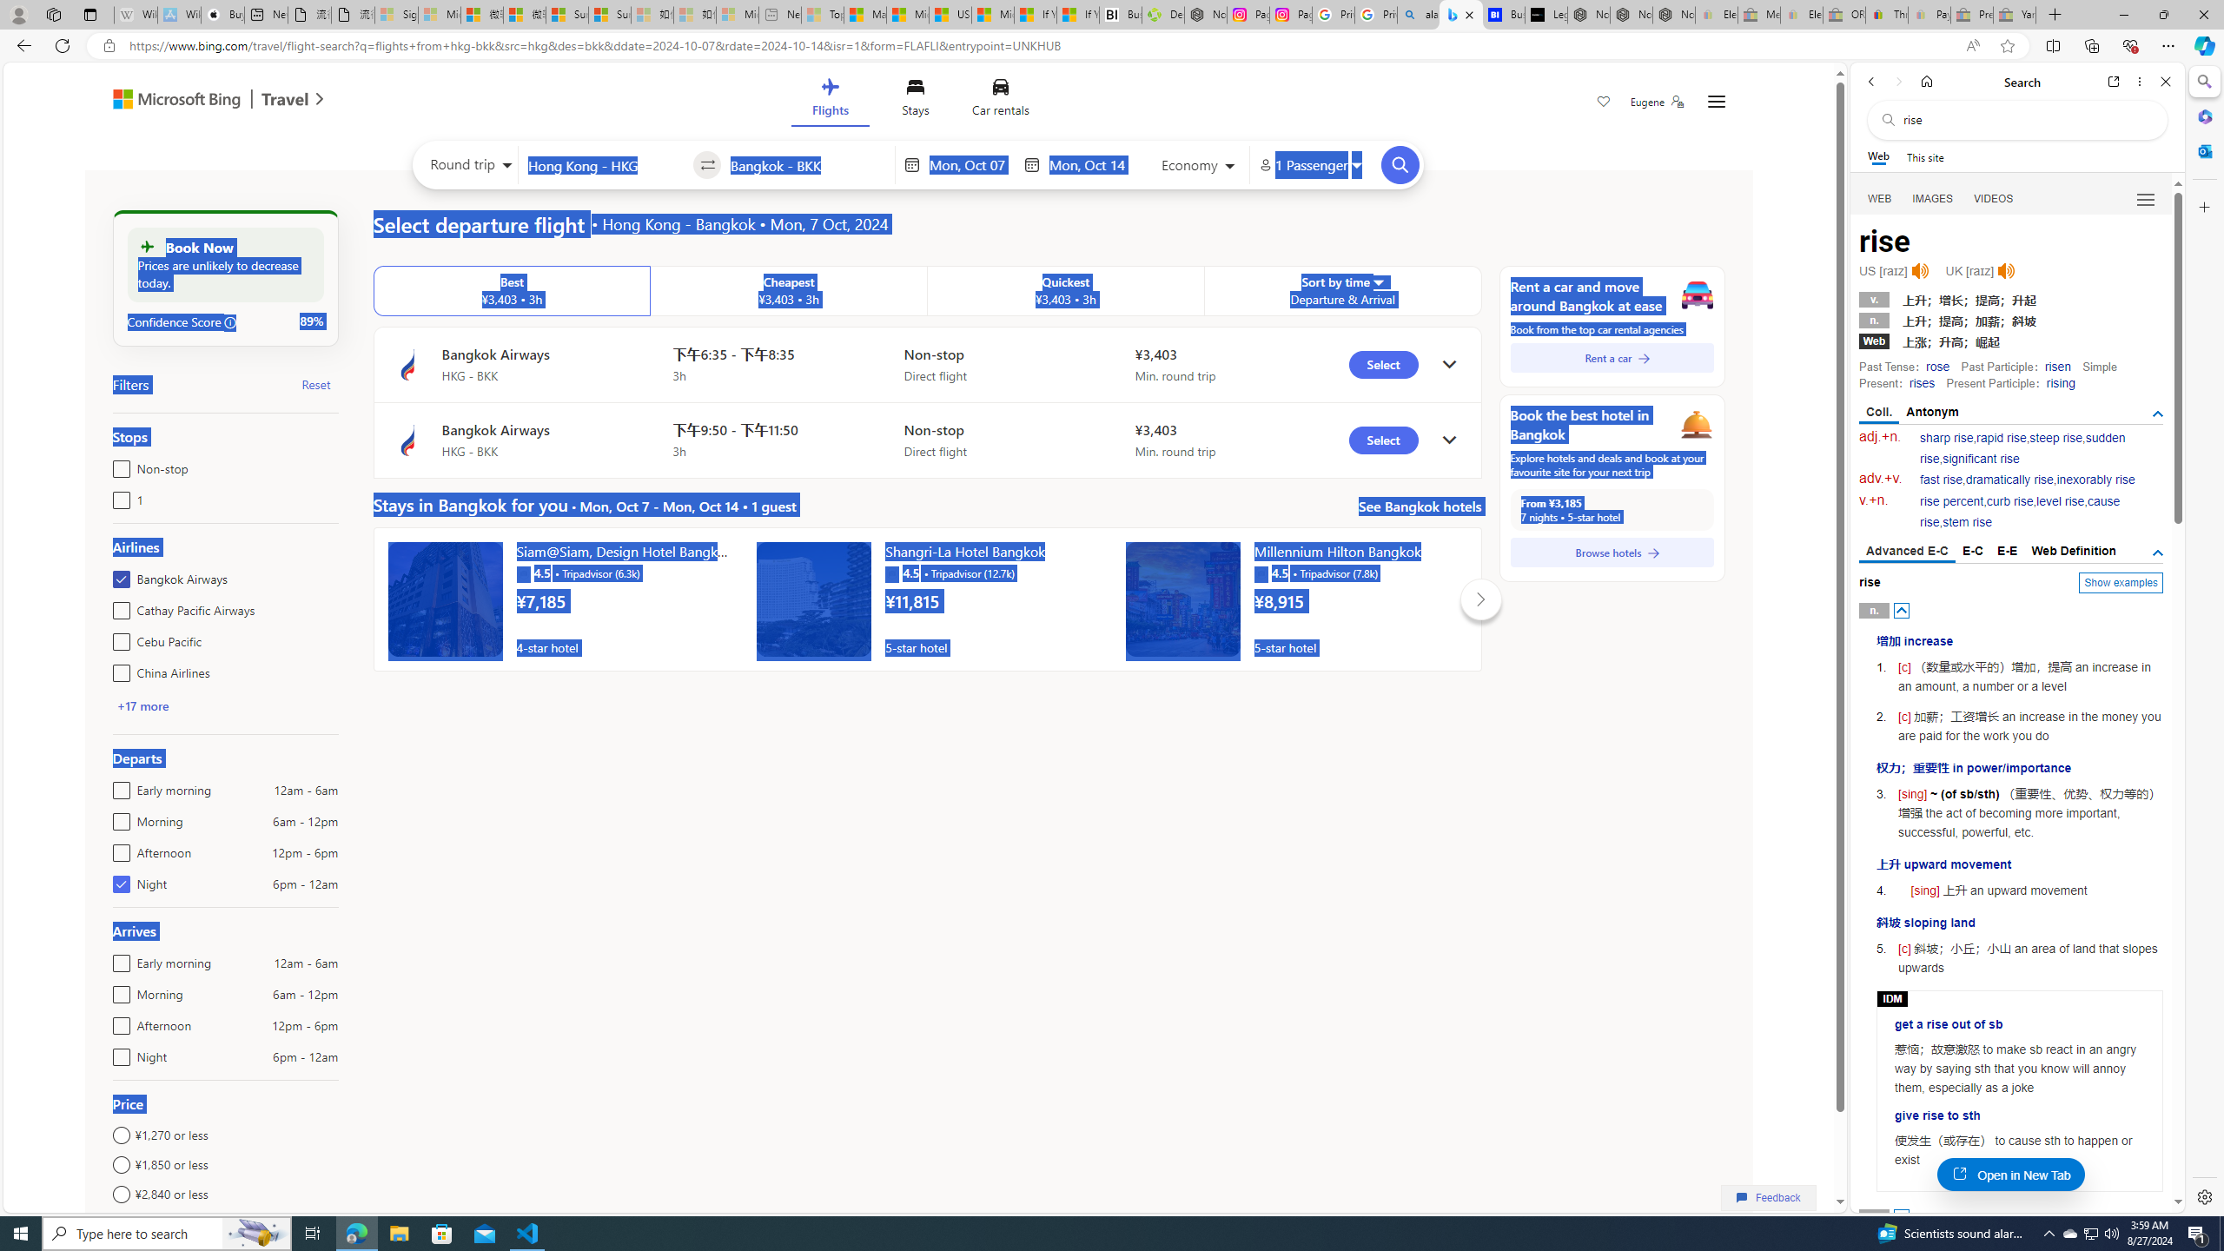 The image size is (2224, 1251). Describe the element at coordinates (2005, 271) in the screenshot. I see `Click to listen` at that location.